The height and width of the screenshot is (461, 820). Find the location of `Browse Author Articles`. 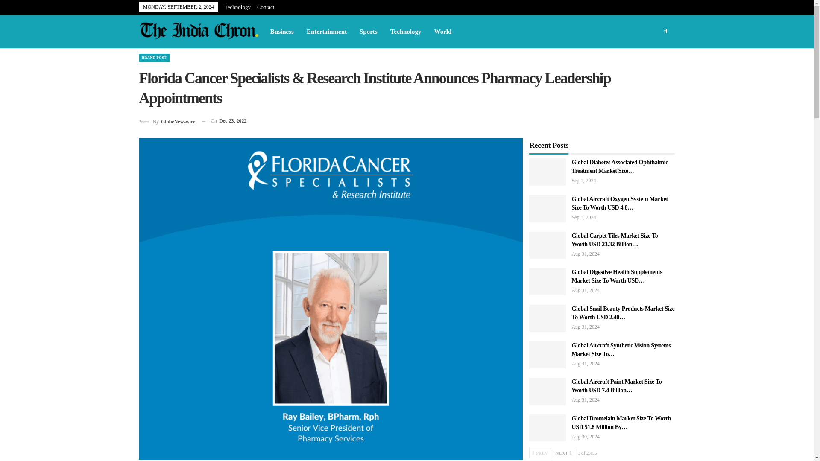

Browse Author Articles is located at coordinates (167, 121).